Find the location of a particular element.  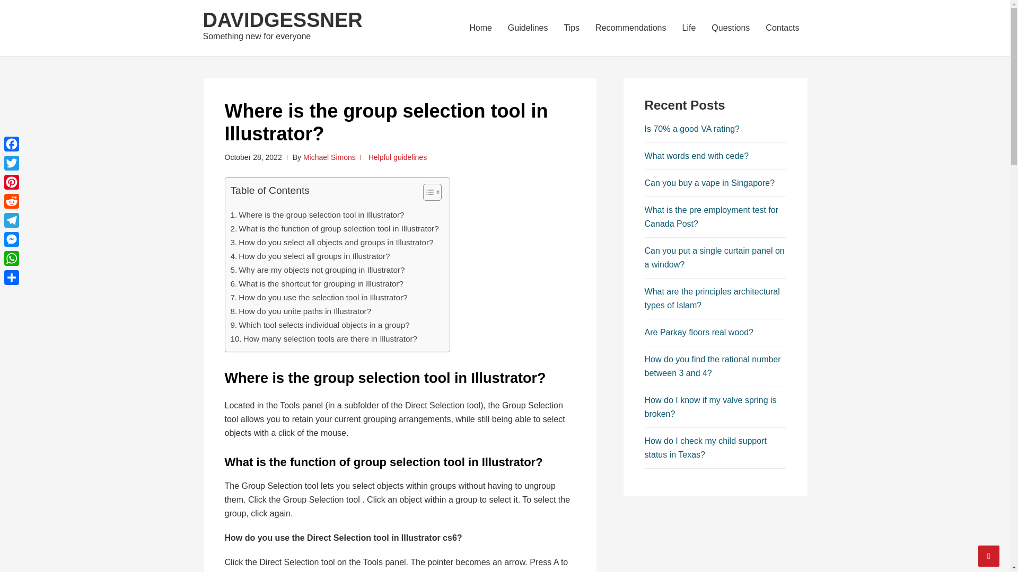

How many selection tools are there in Illustrator? is located at coordinates (323, 339).